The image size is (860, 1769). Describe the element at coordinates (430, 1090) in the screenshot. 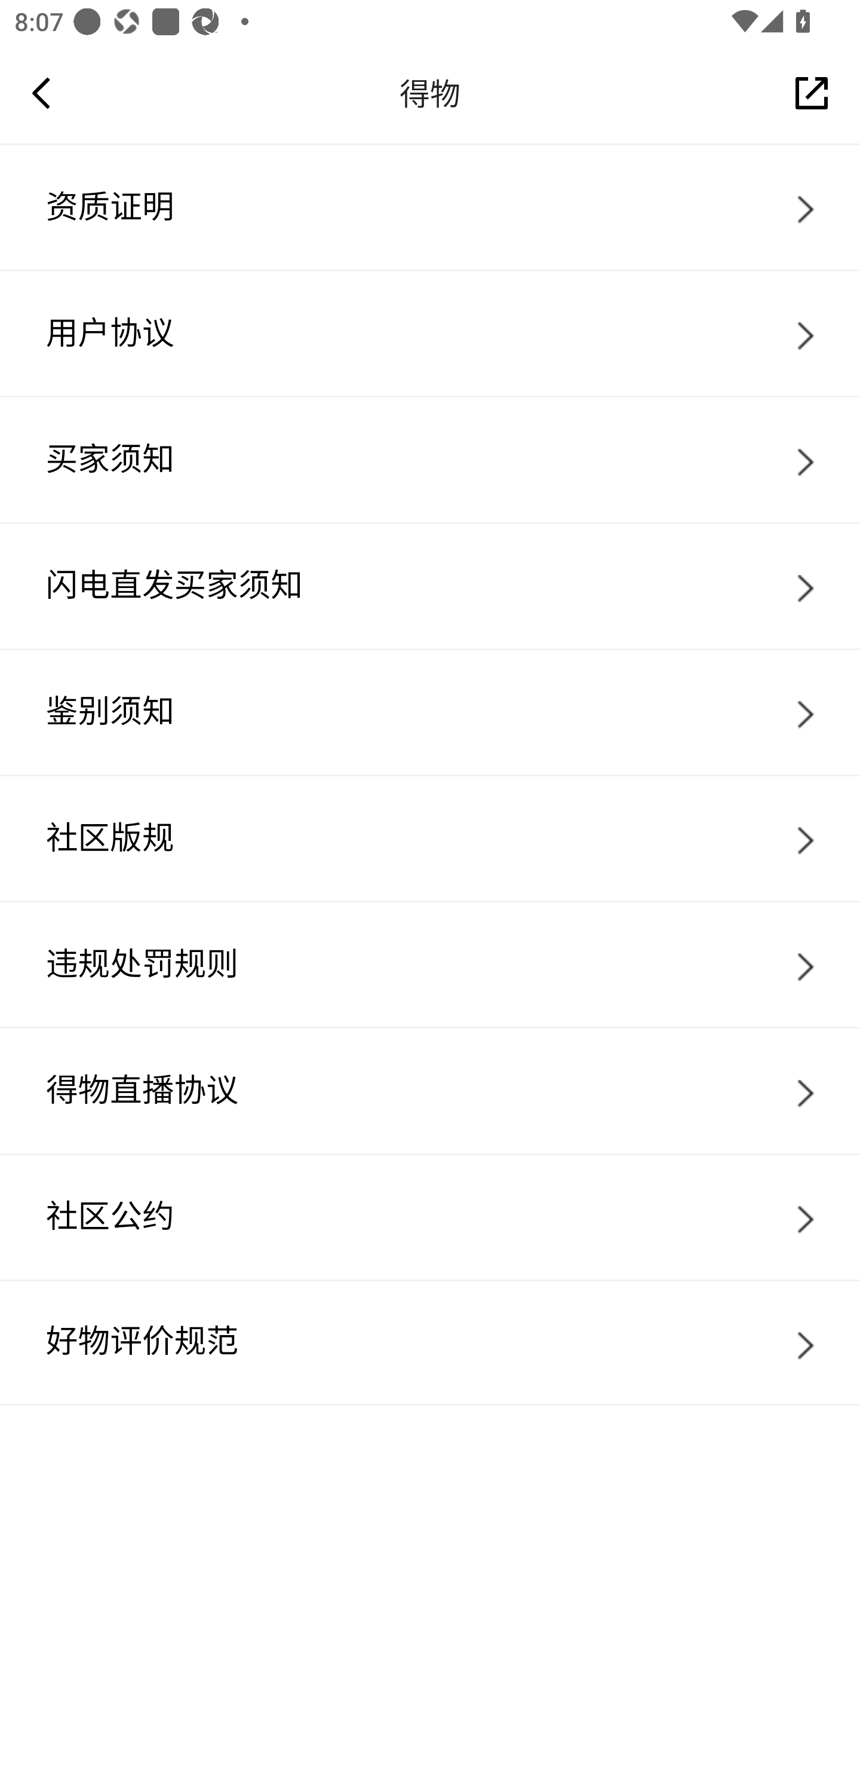

I see `得物直播协议 arrow` at that location.